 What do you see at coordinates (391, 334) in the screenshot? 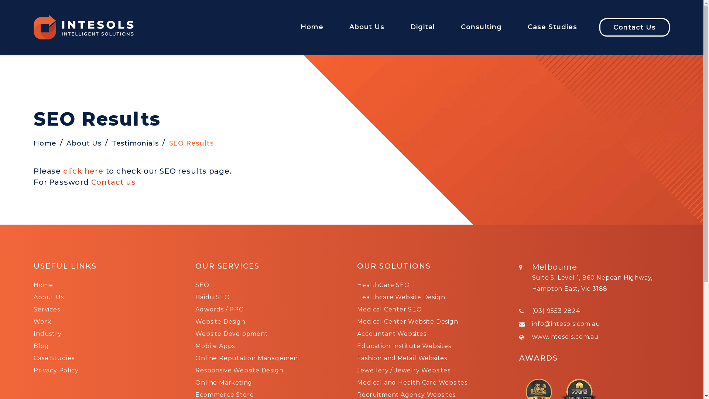
I see `Accountant Websites` at bounding box center [391, 334].